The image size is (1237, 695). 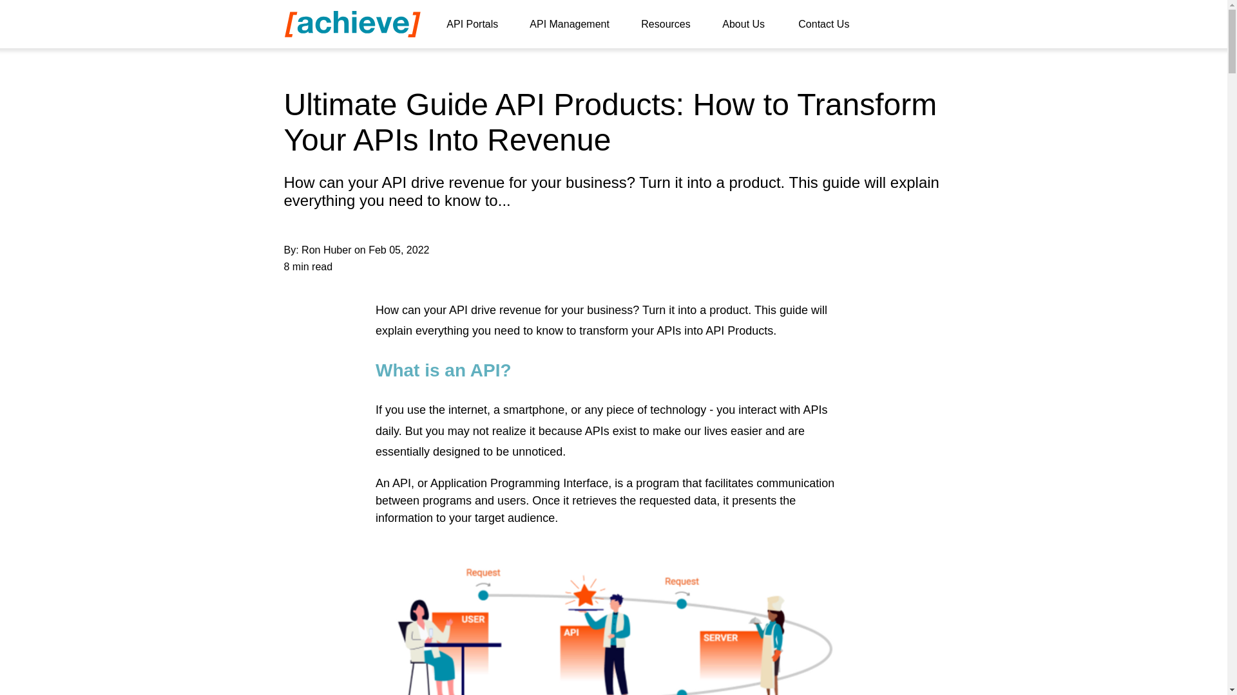 What do you see at coordinates (671, 24) in the screenshot?
I see `Resources` at bounding box center [671, 24].